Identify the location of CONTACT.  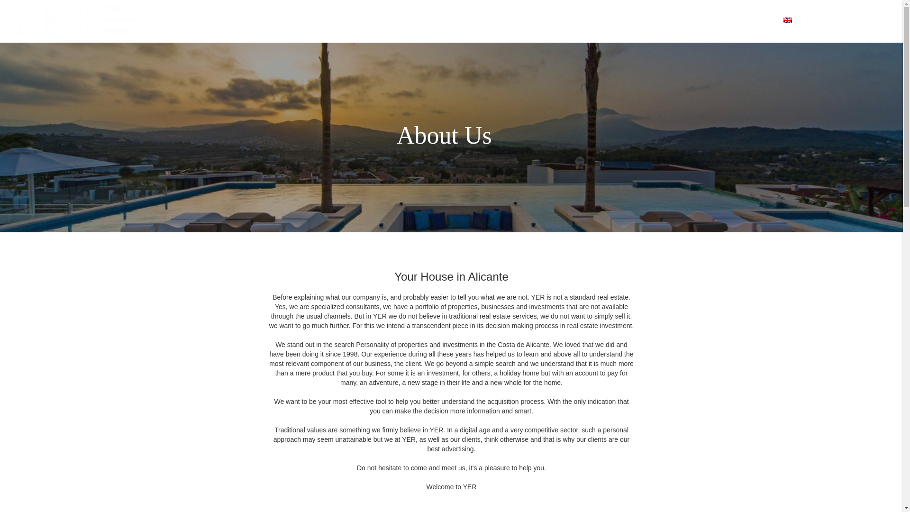
(755, 21).